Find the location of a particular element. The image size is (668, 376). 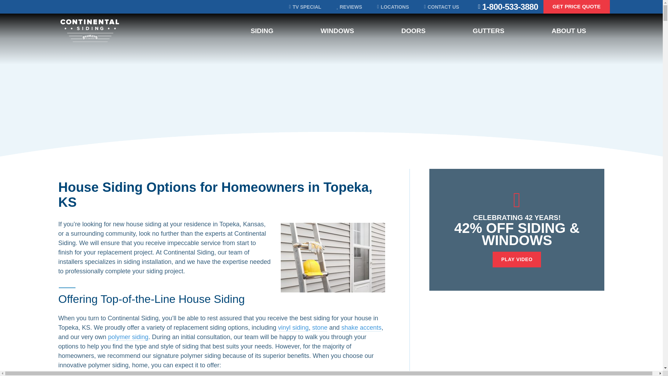

Get Price Quote is located at coordinates (578, 375).